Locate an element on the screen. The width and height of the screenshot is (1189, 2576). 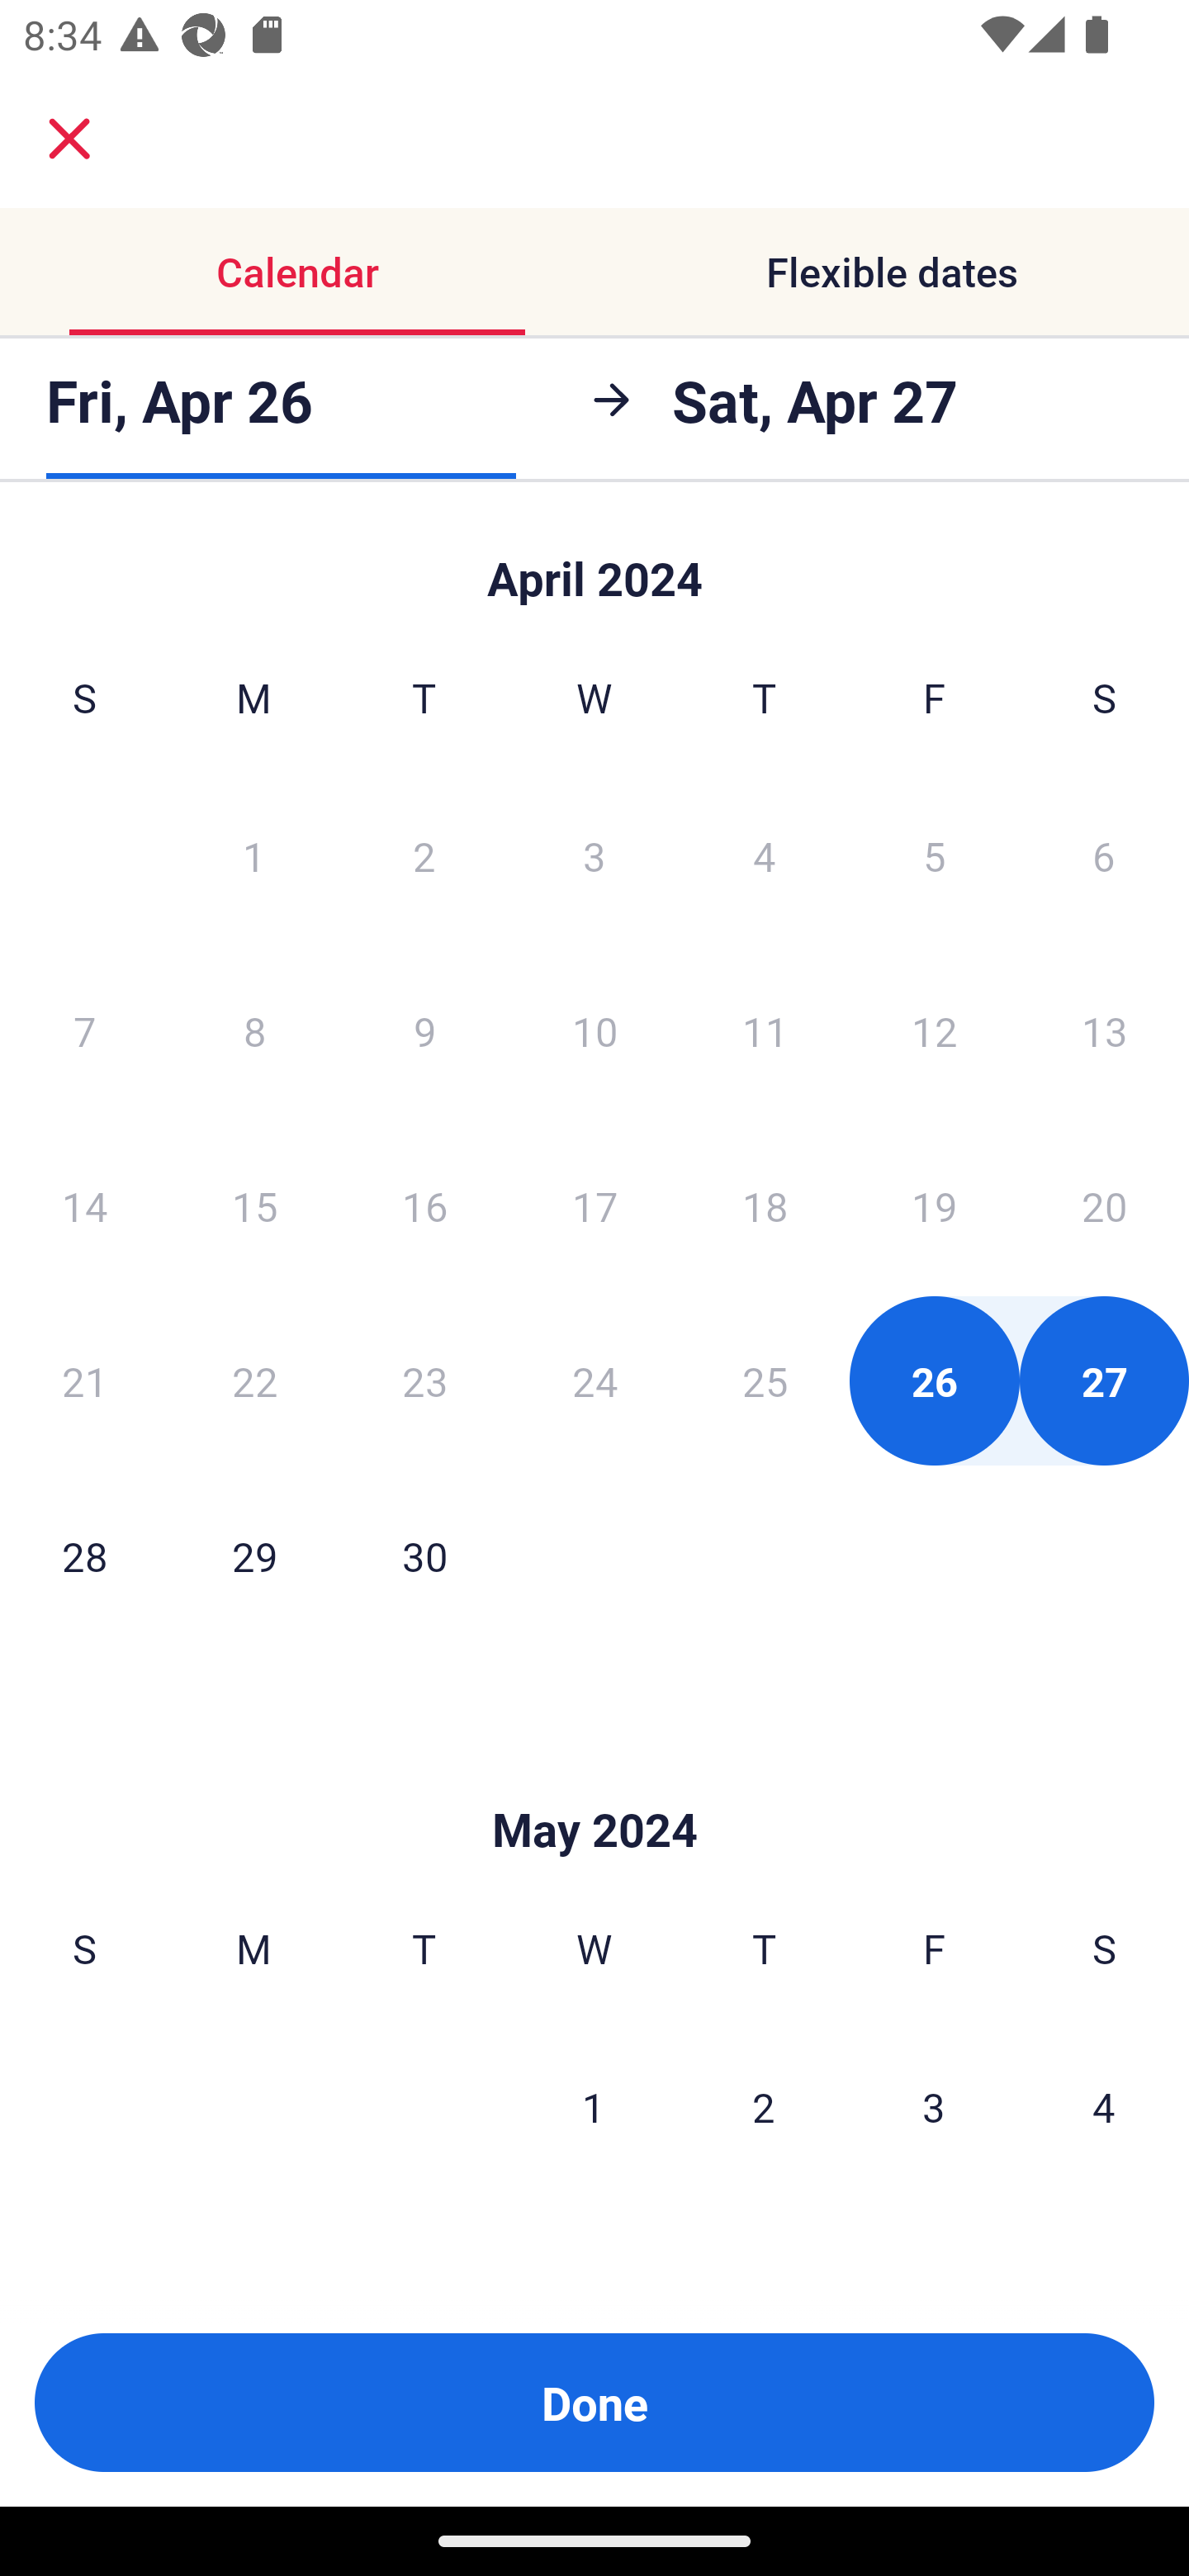
17 Wednesday, April 17, 2024 is located at coordinates (594, 1205).